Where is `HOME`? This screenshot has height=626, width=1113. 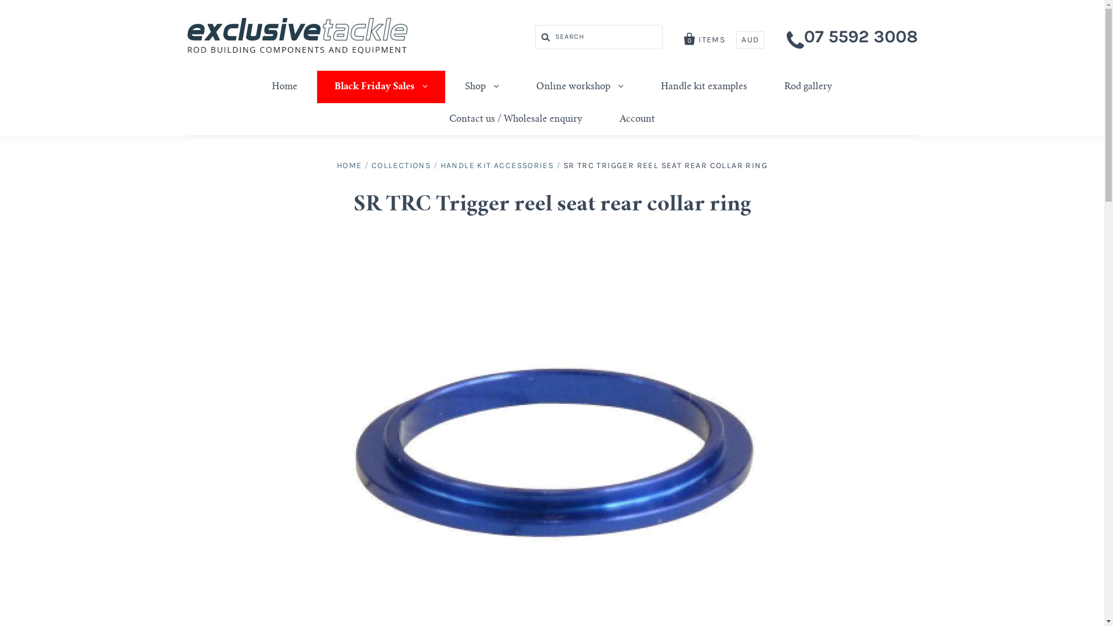 HOME is located at coordinates (350, 166).